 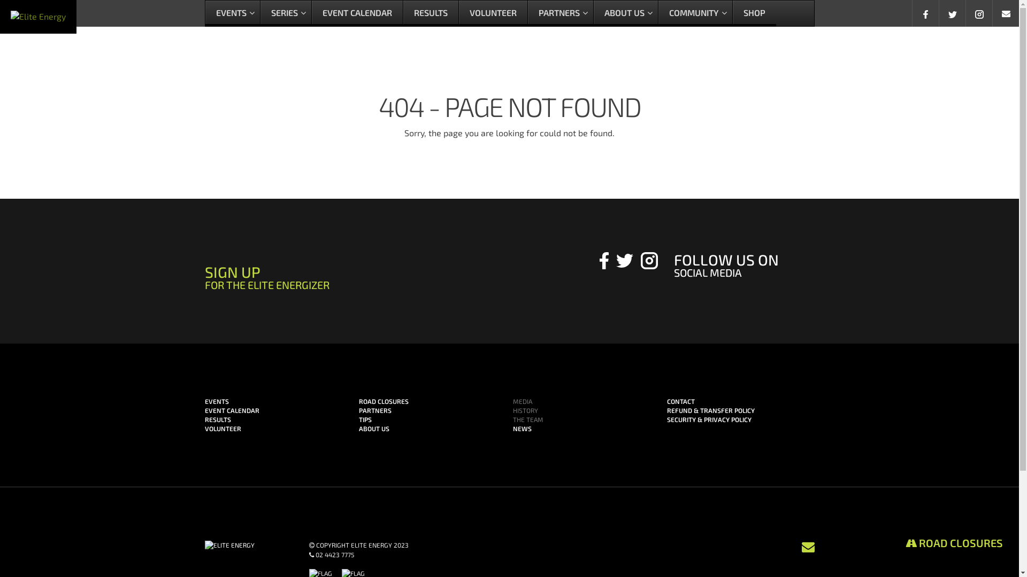 What do you see at coordinates (286, 14) in the screenshot?
I see `SERIES` at bounding box center [286, 14].